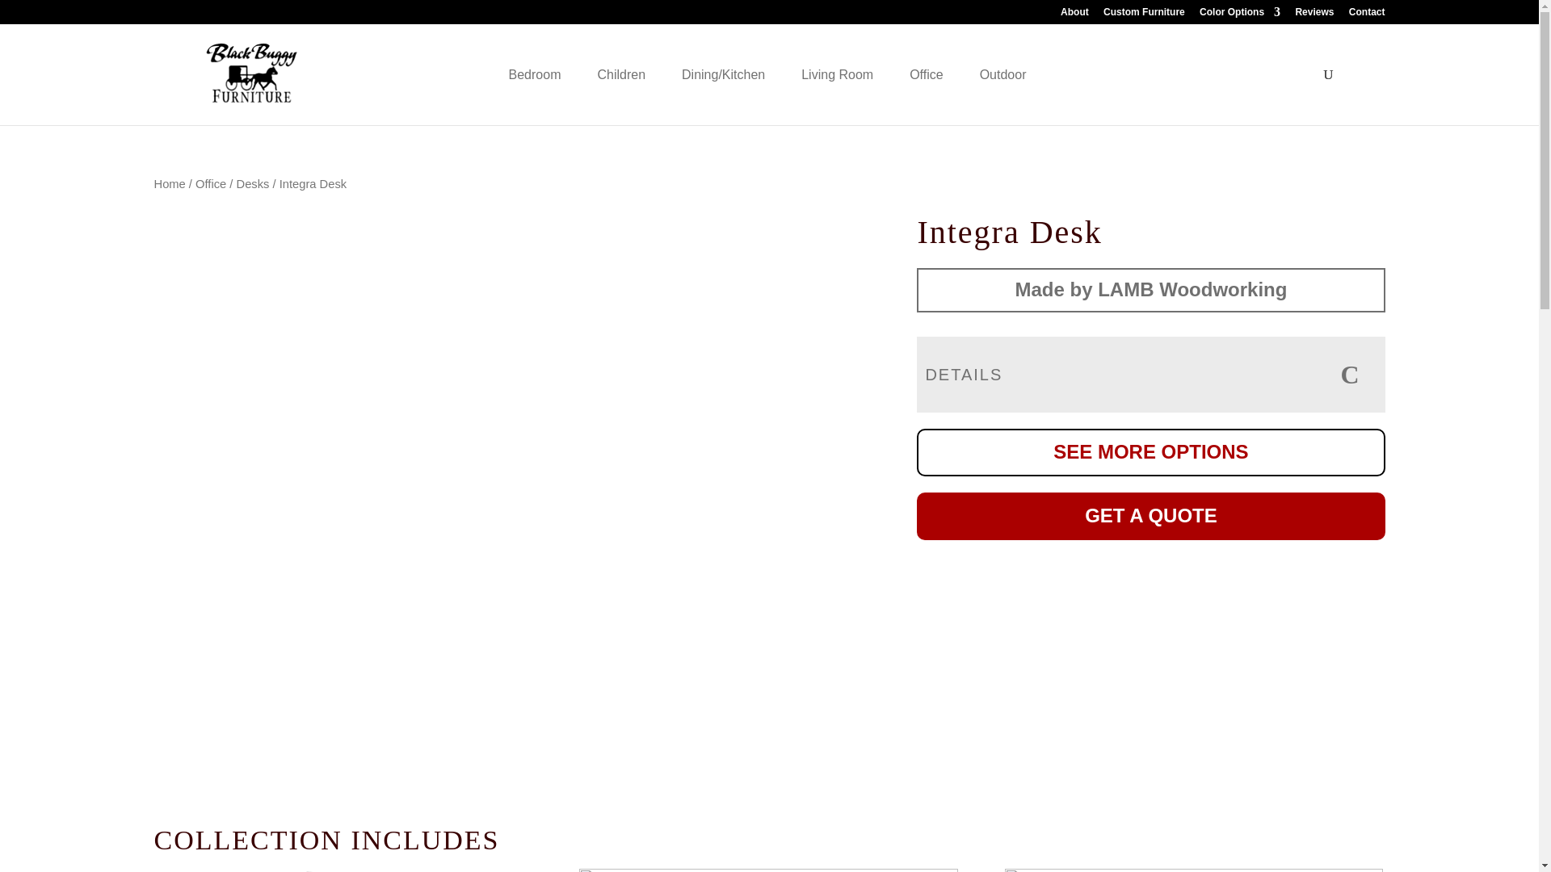 This screenshot has width=1551, height=872. I want to click on Bedroom, so click(537, 74).